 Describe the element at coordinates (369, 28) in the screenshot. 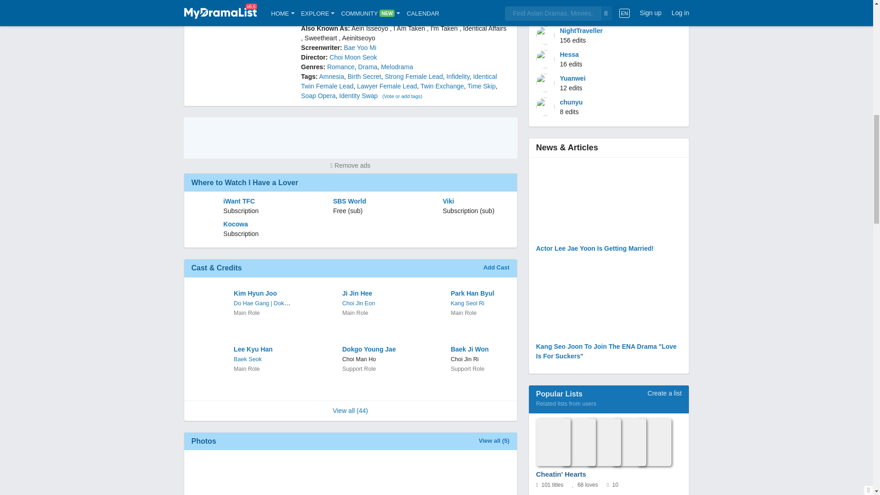

I see `Aein Isseoyo` at that location.